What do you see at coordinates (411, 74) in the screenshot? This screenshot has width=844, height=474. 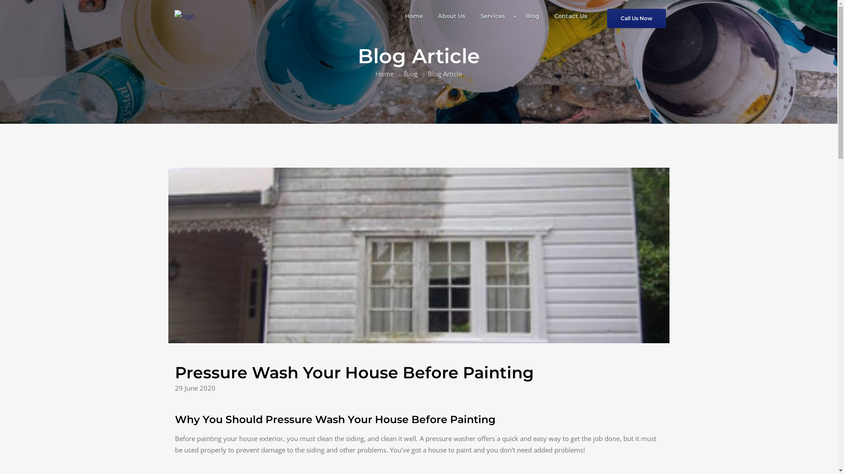 I see `Blog` at bounding box center [411, 74].